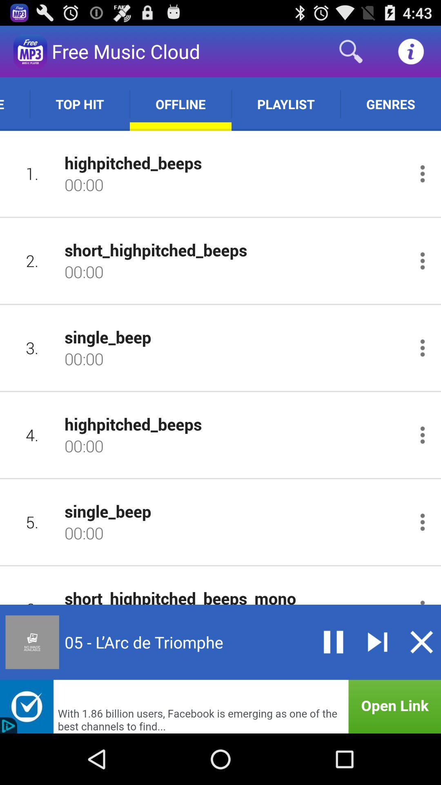  What do you see at coordinates (411, 52) in the screenshot?
I see `turn on the icon above the genres icon` at bounding box center [411, 52].